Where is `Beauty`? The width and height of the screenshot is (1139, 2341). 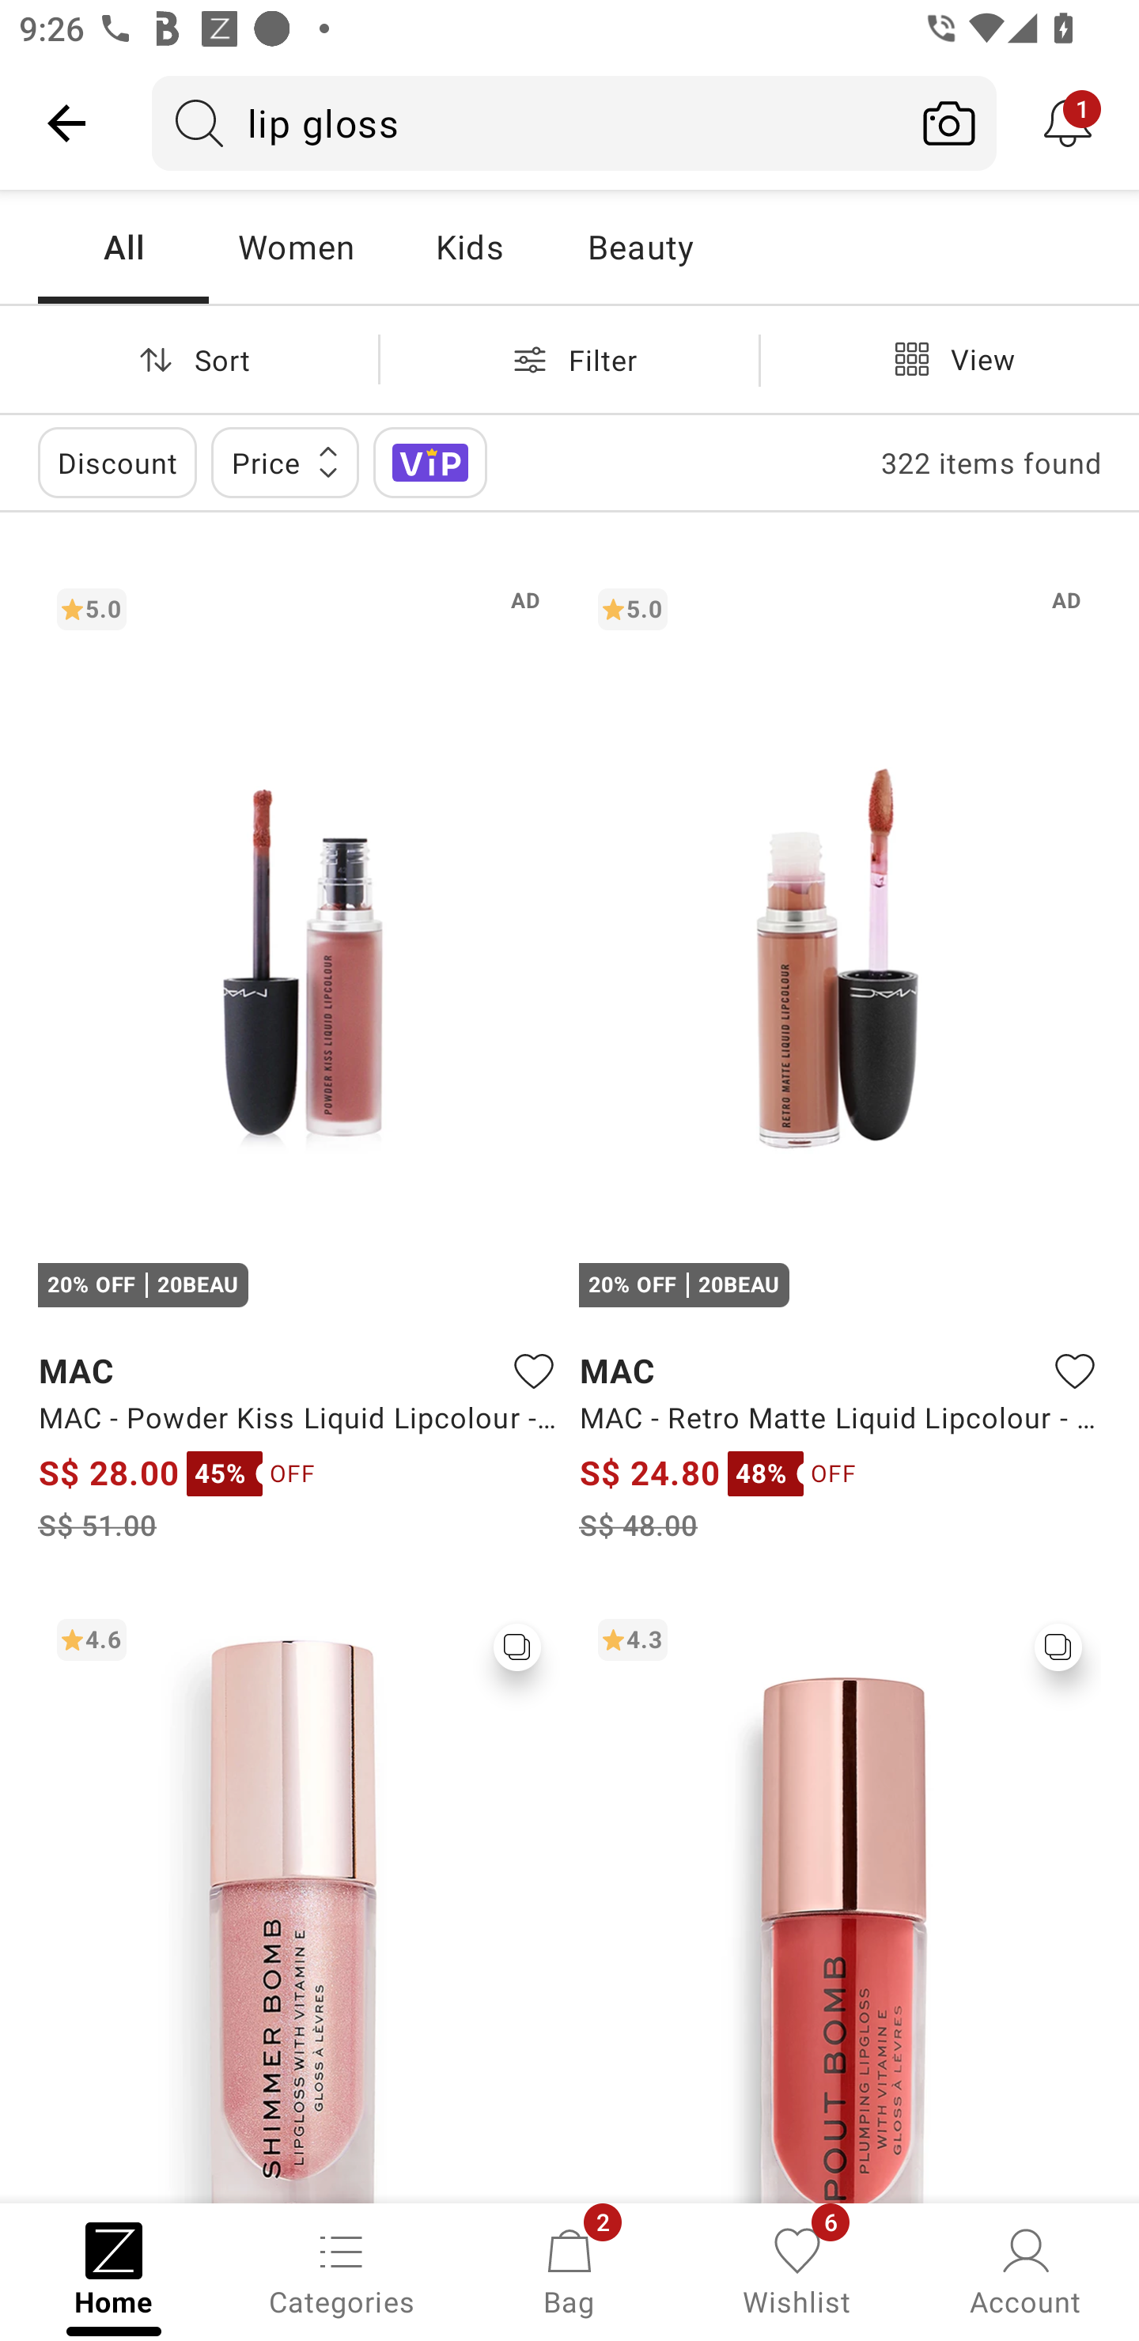 Beauty is located at coordinates (640, 247).